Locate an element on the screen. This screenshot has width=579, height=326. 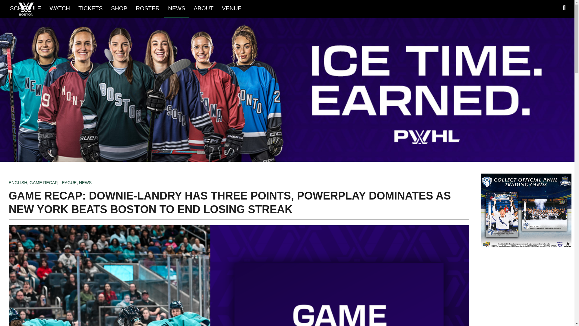
SCHEDULE is located at coordinates (25, 8).